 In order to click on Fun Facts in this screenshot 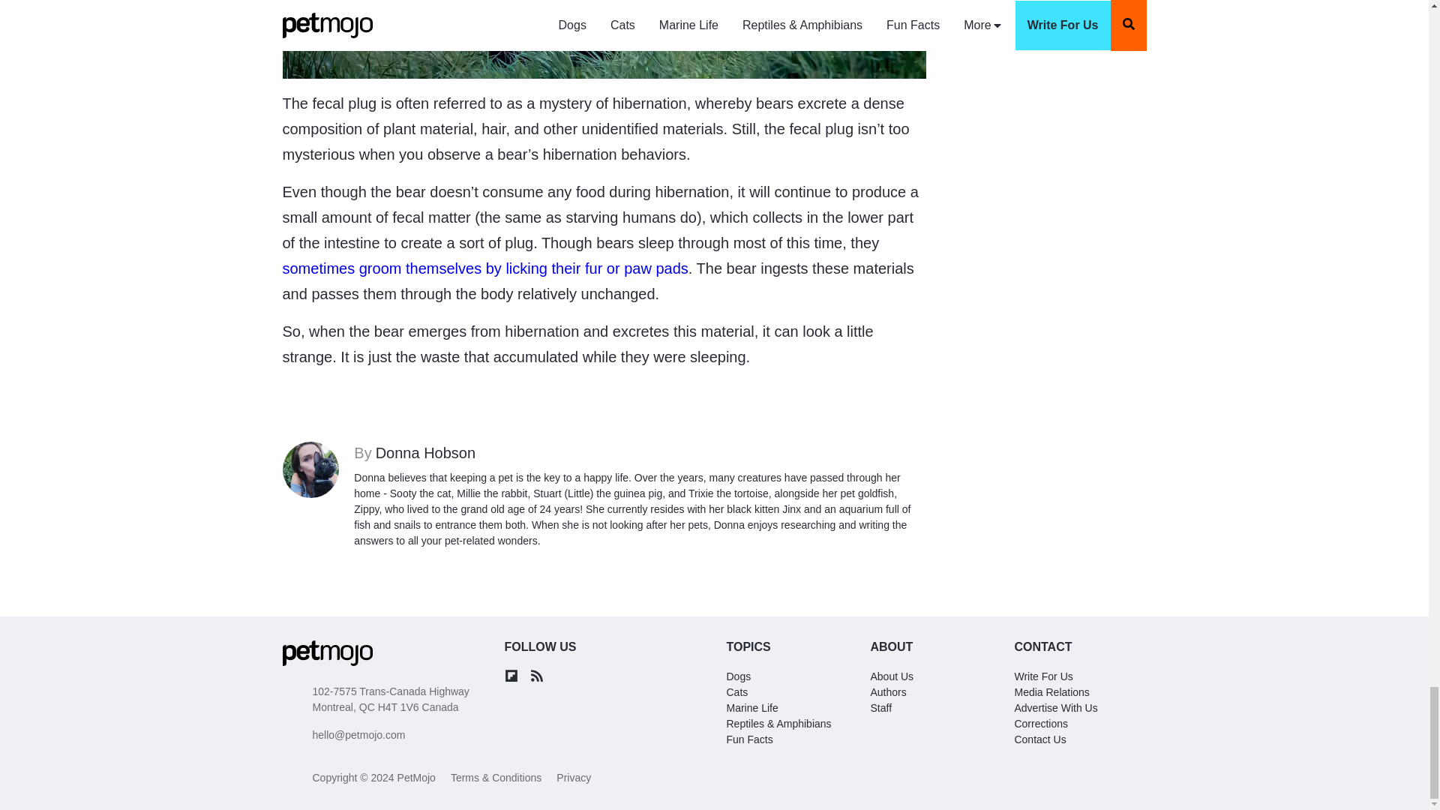, I will do `click(748, 739)`.